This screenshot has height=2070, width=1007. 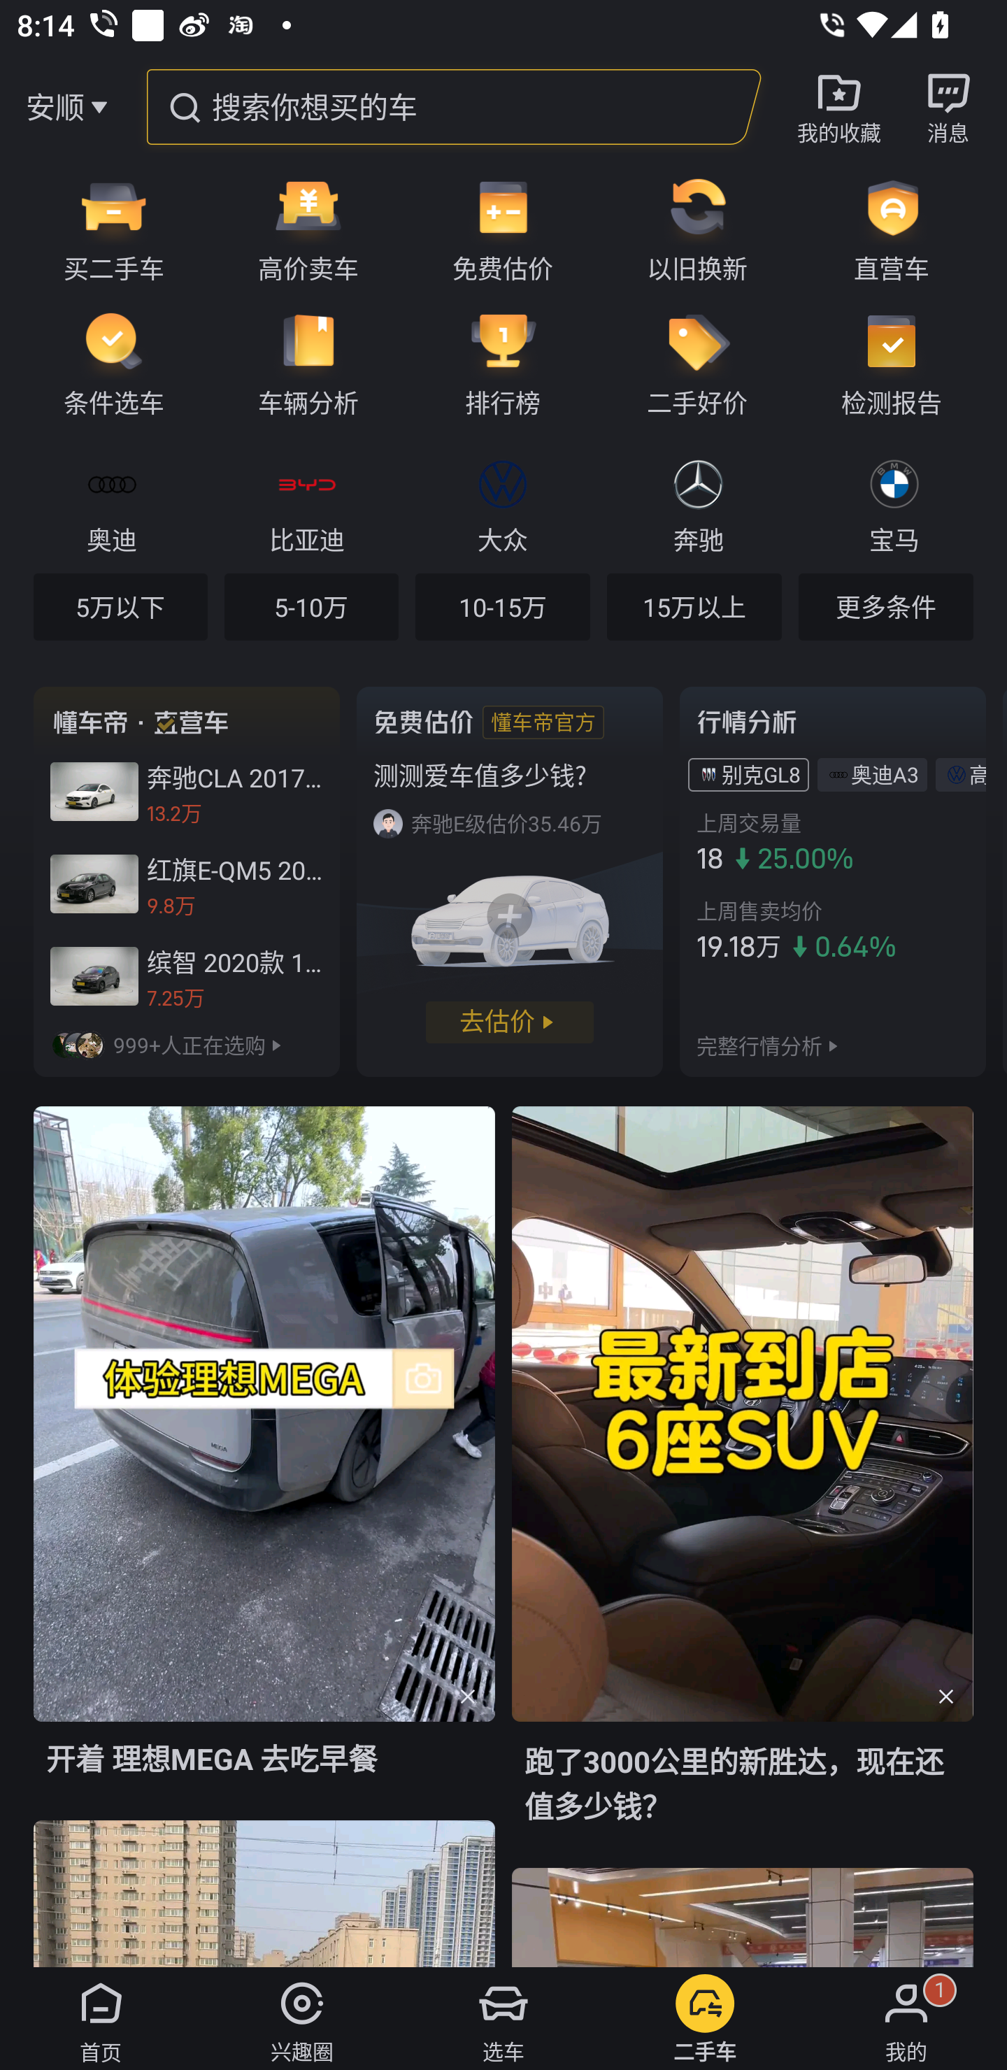 I want to click on 10-15万, so click(x=502, y=606).